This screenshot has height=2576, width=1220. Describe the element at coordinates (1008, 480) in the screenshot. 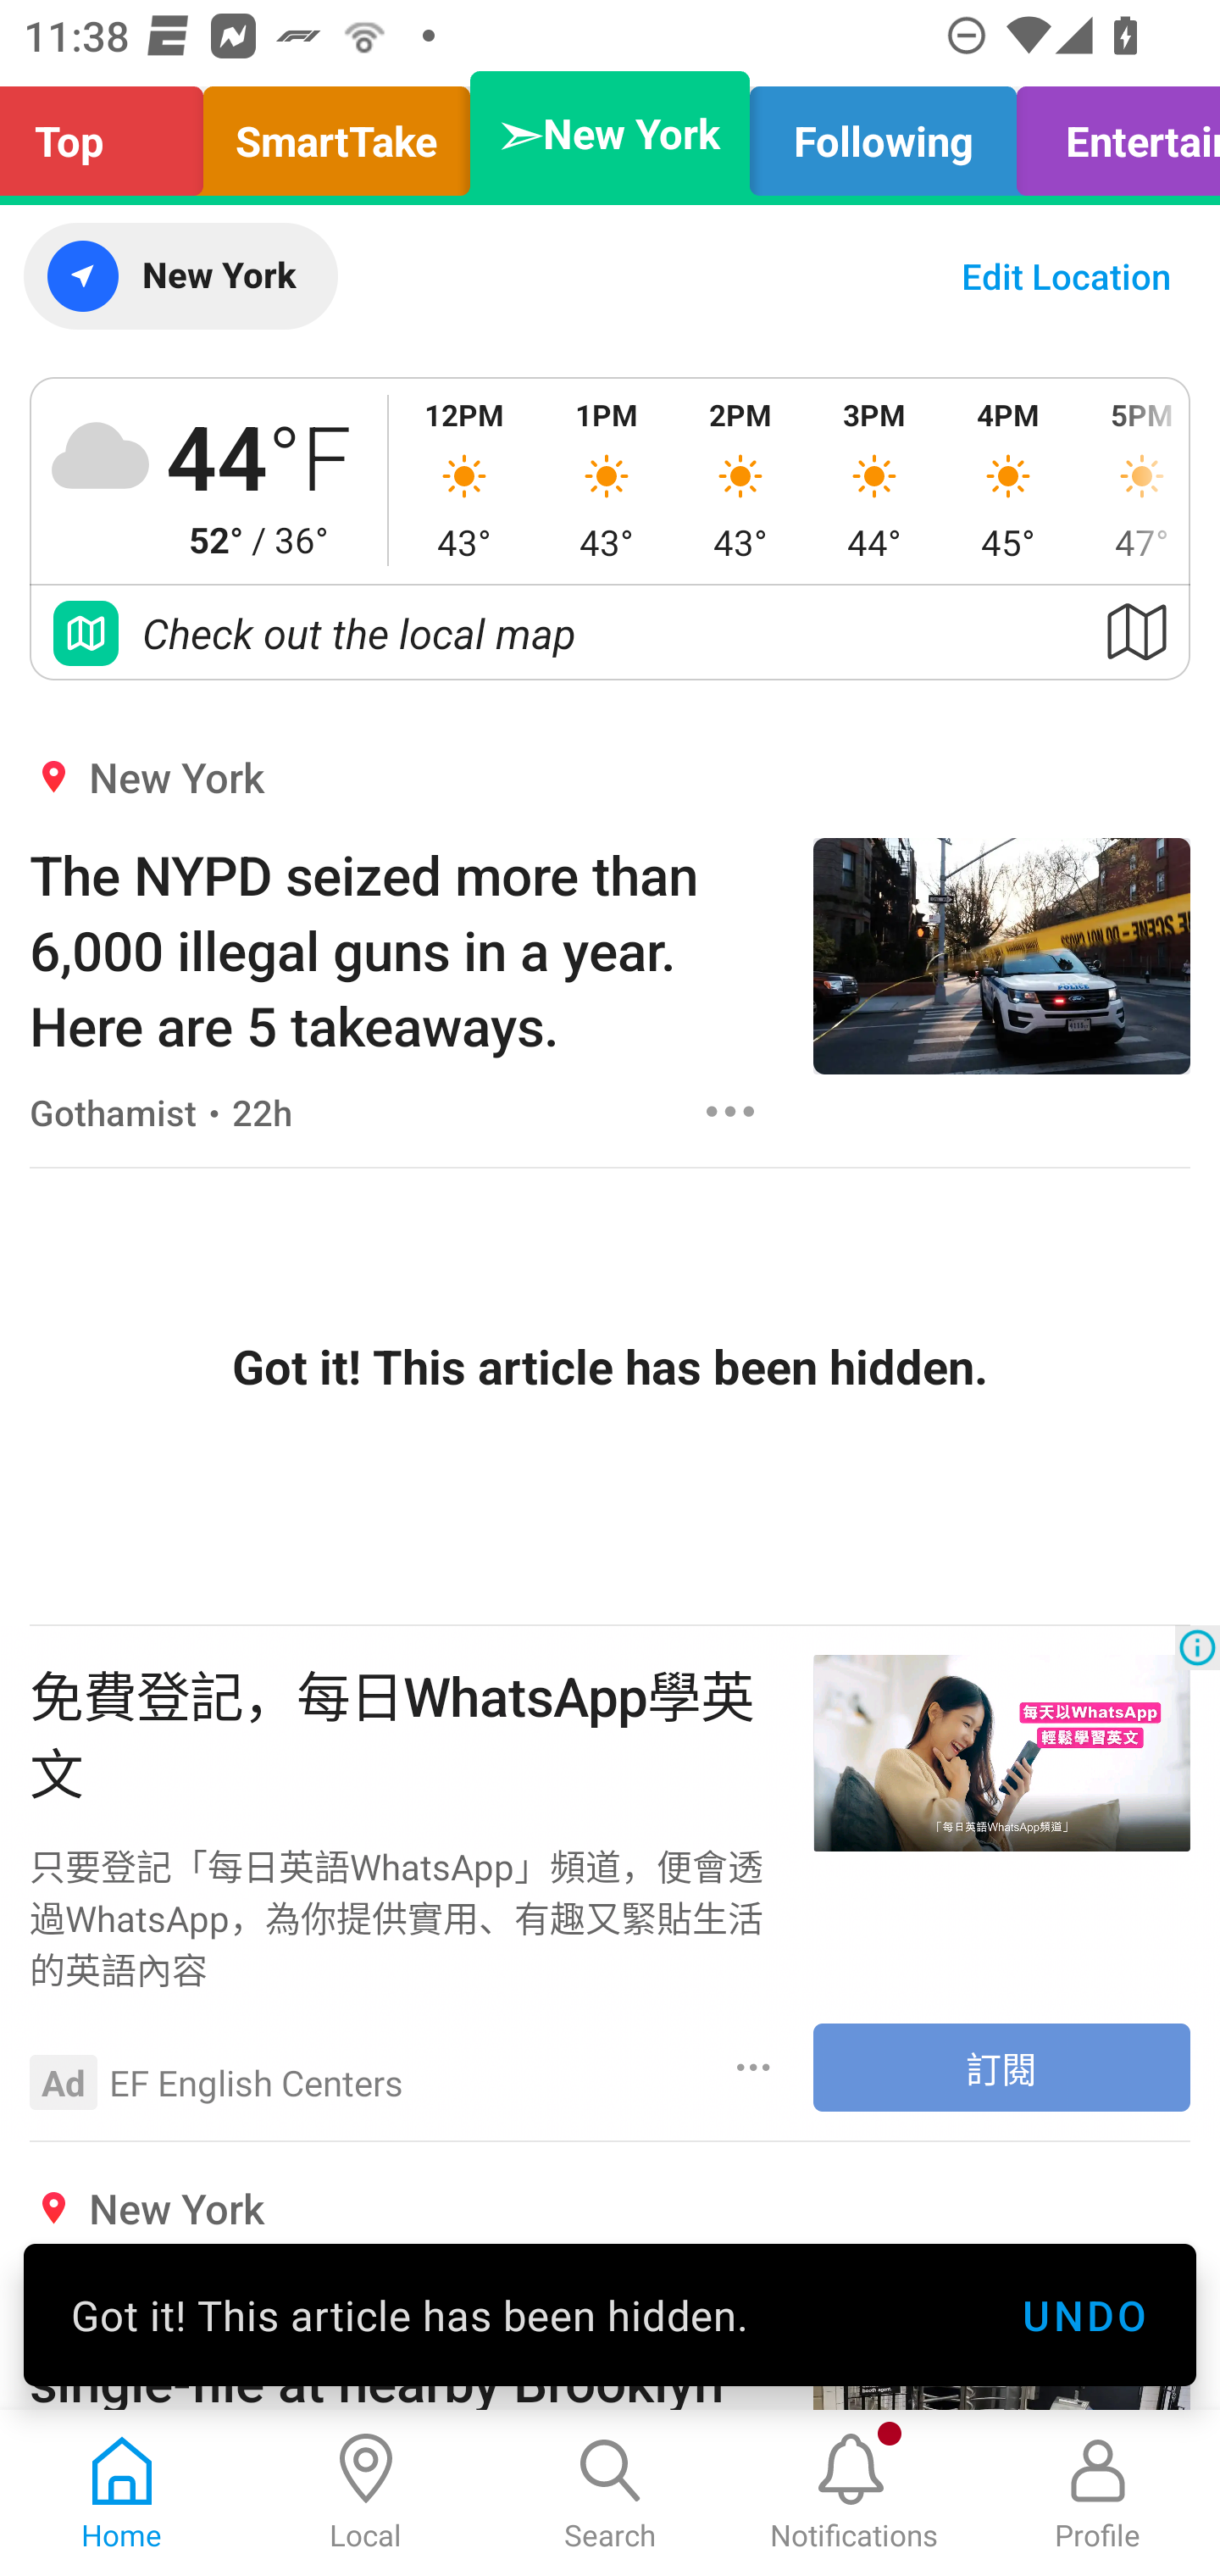

I see `4PM 45°` at that location.